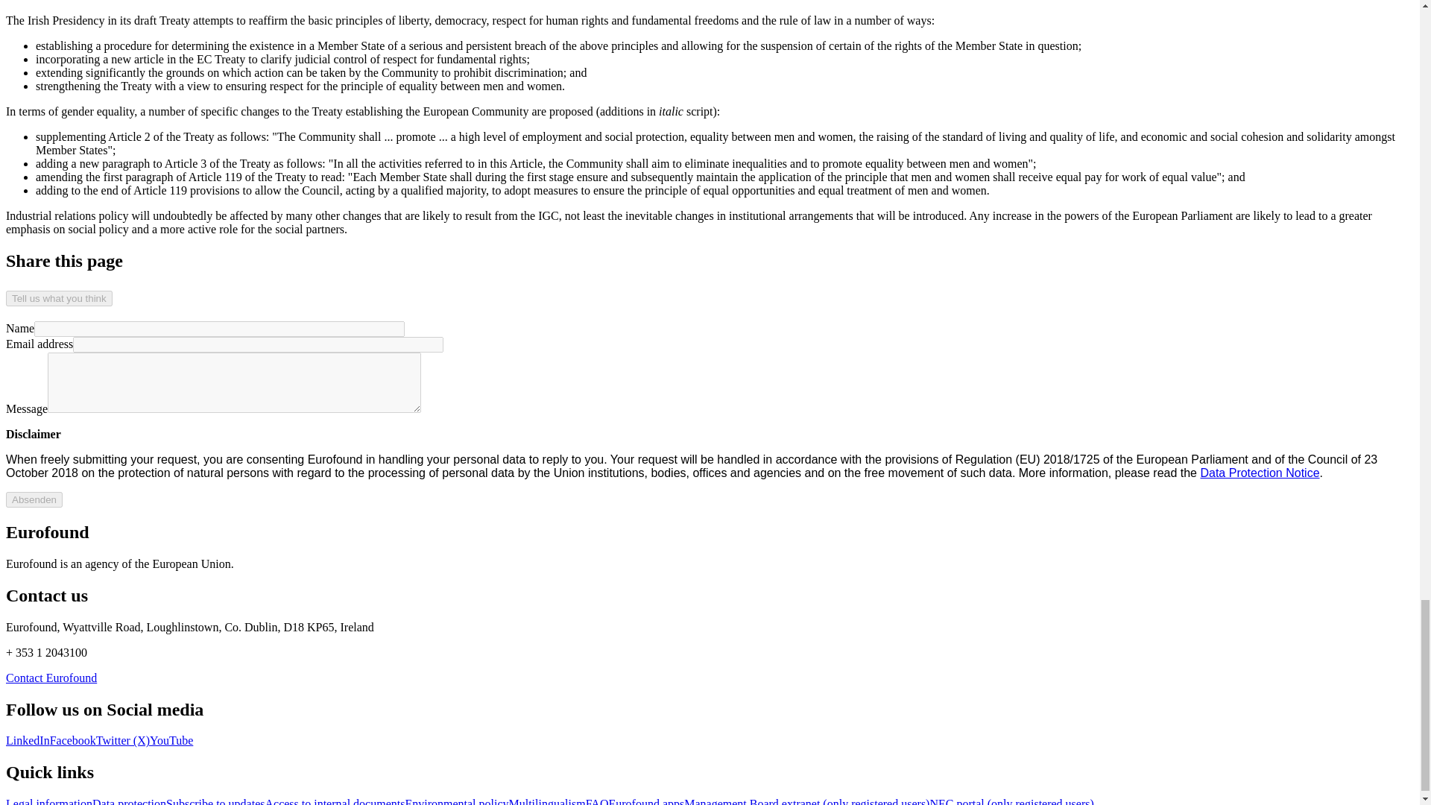  Describe the element at coordinates (34, 499) in the screenshot. I see `Absenden` at that location.